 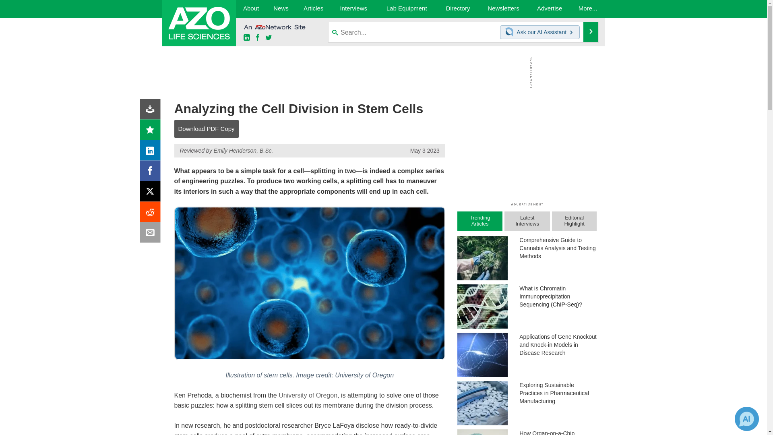 I want to click on Chat with our AI Assistant, so click(x=511, y=32).